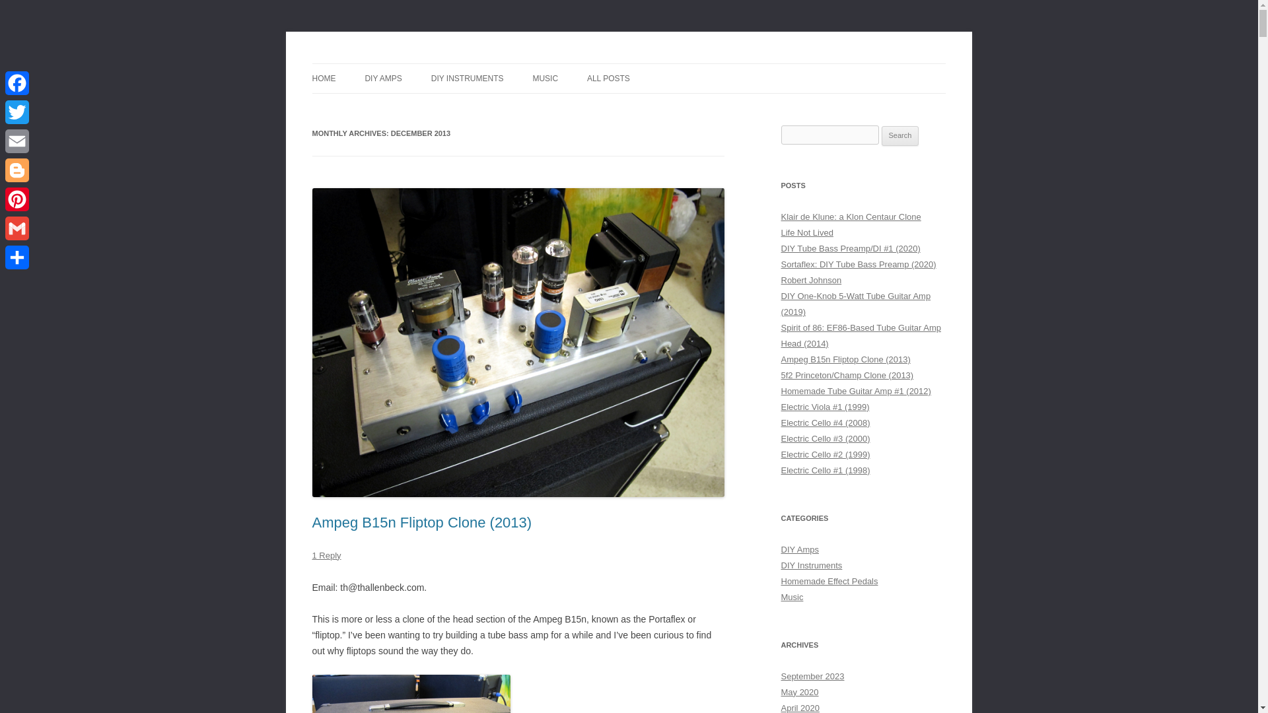  What do you see at coordinates (326, 555) in the screenshot?
I see `1 Reply` at bounding box center [326, 555].